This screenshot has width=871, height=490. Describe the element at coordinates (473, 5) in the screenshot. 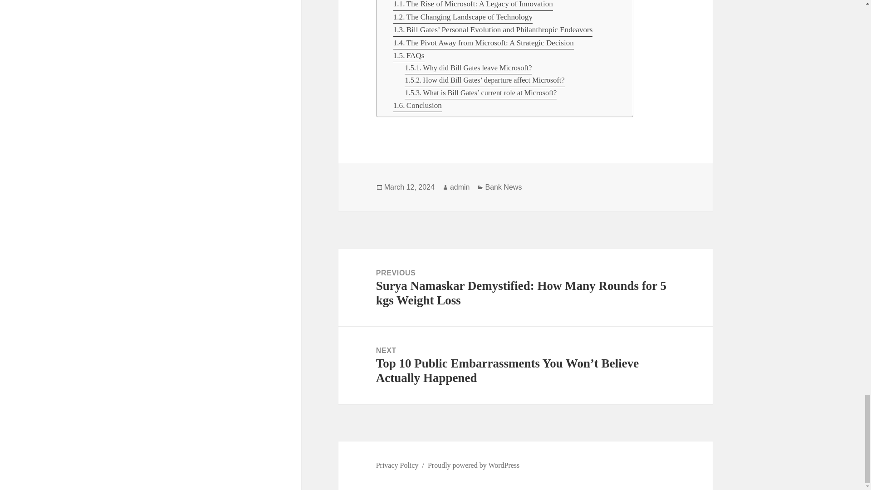

I see `The Rise of Microsoft: A Legacy of Innovation` at that location.